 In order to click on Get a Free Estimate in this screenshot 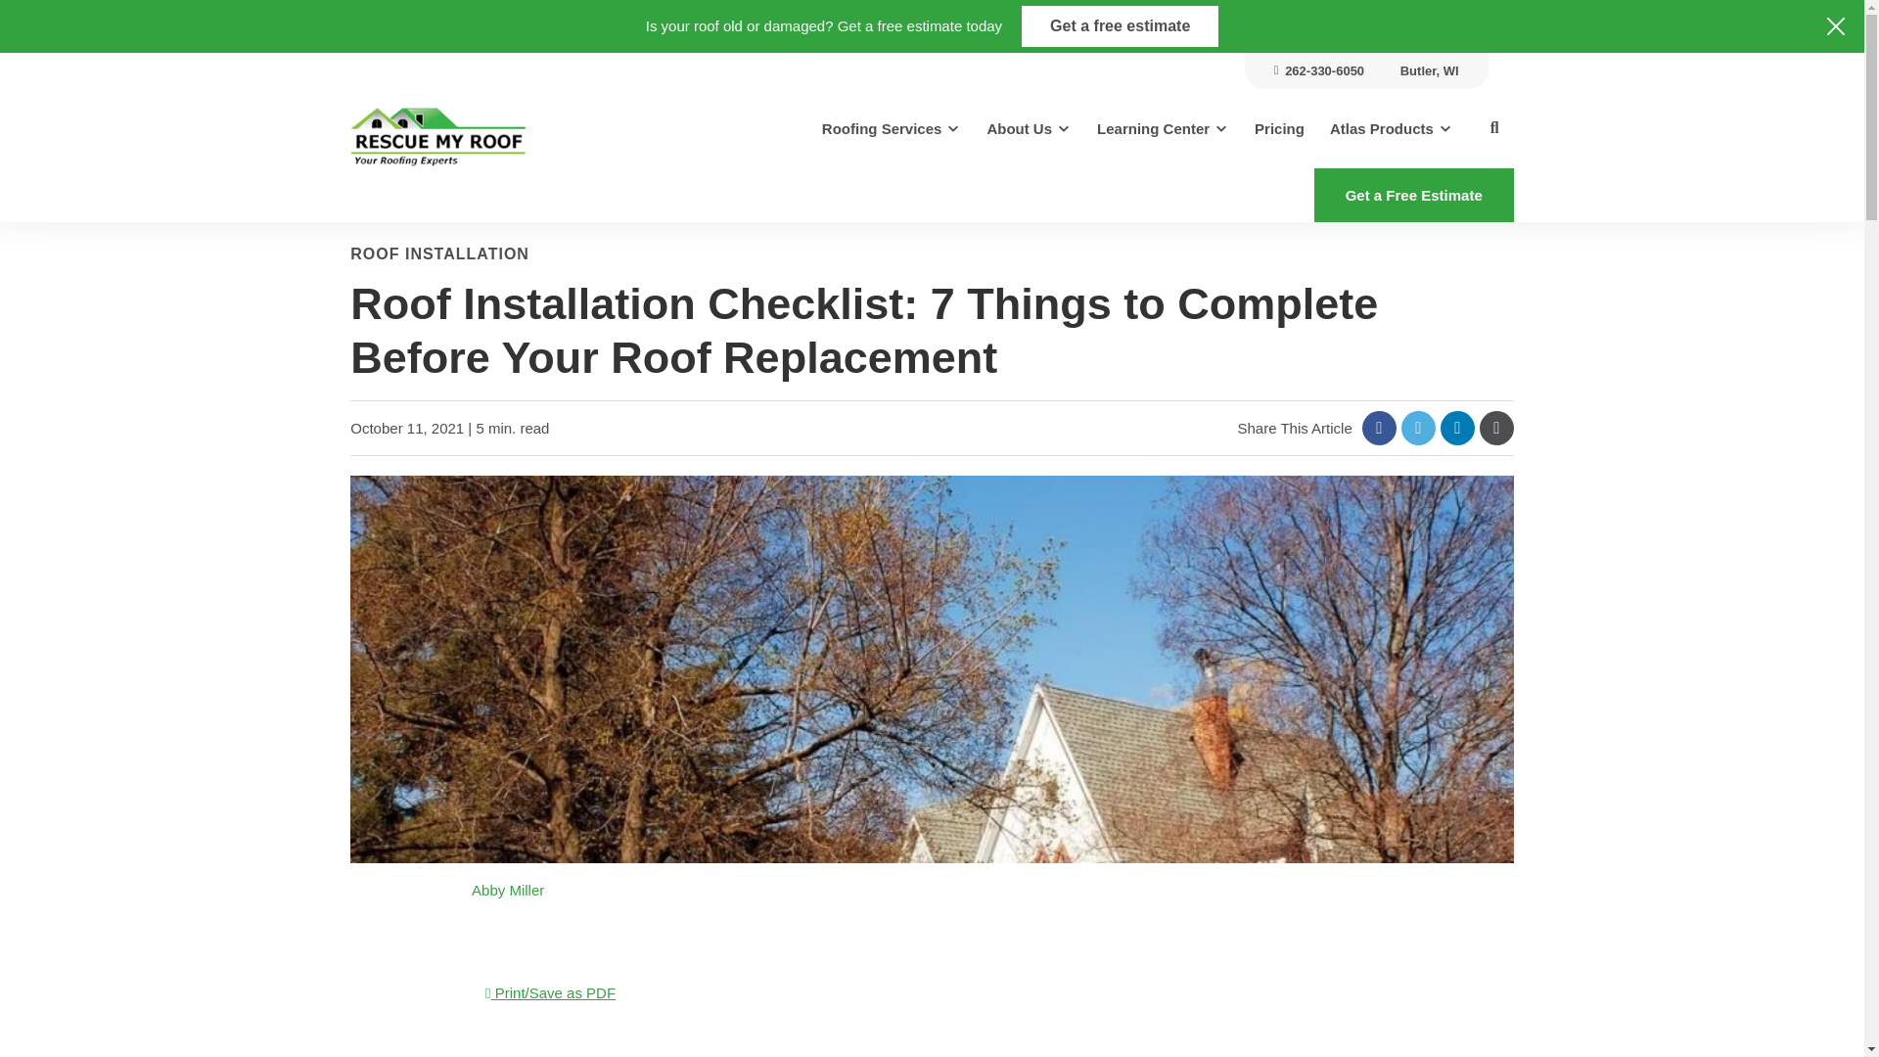, I will do `click(1413, 194)`.